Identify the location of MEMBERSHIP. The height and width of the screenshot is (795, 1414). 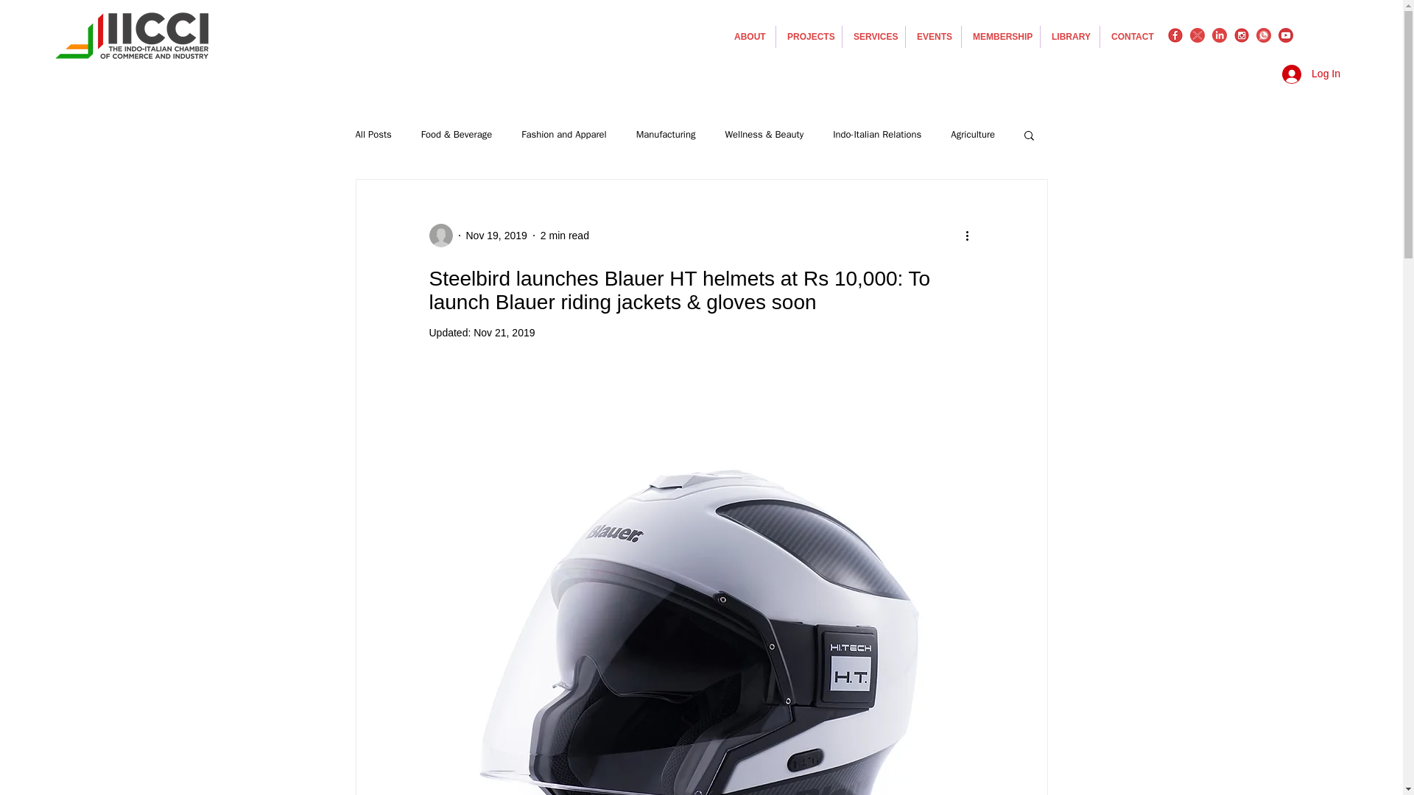
(1000, 36).